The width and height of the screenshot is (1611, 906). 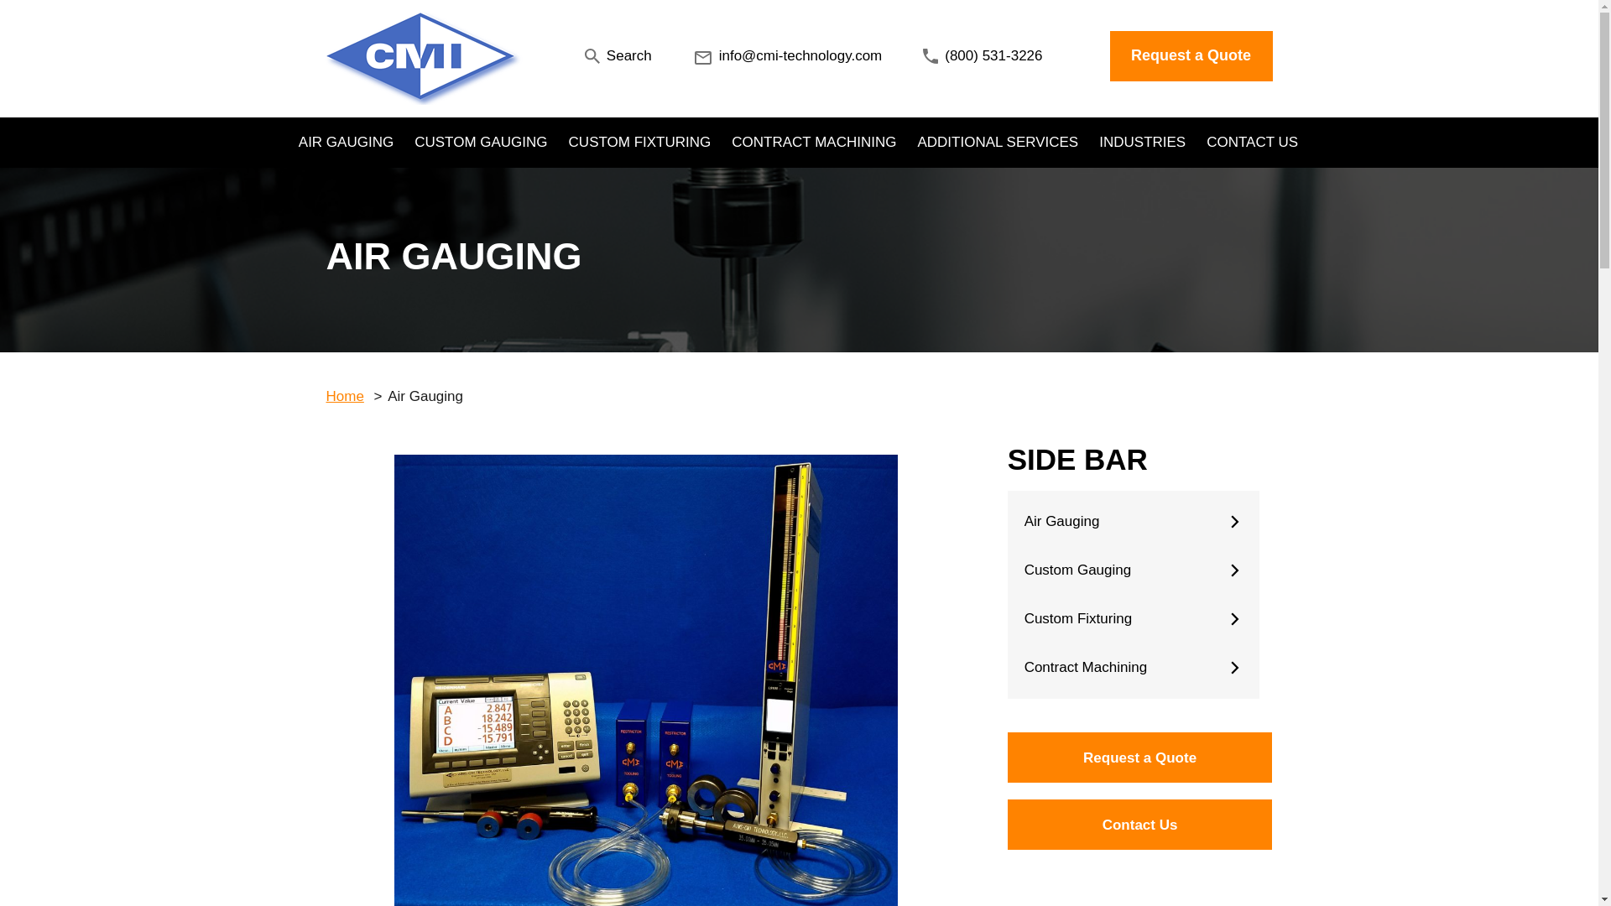 I want to click on Contact Us, so click(x=1139, y=824).